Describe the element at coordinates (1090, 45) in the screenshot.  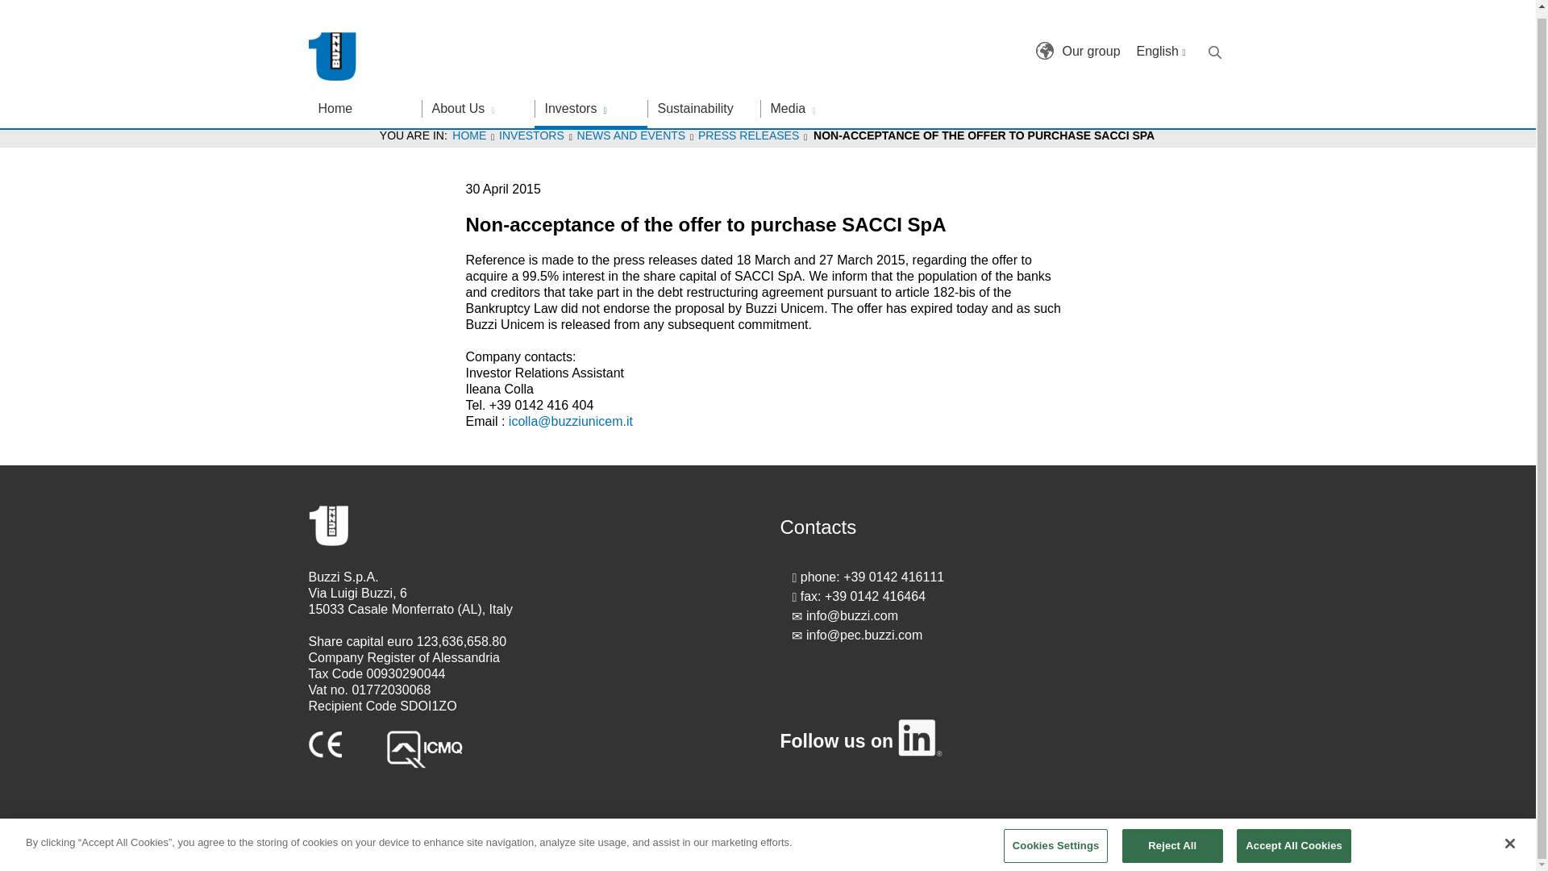
I see `Our group` at that location.